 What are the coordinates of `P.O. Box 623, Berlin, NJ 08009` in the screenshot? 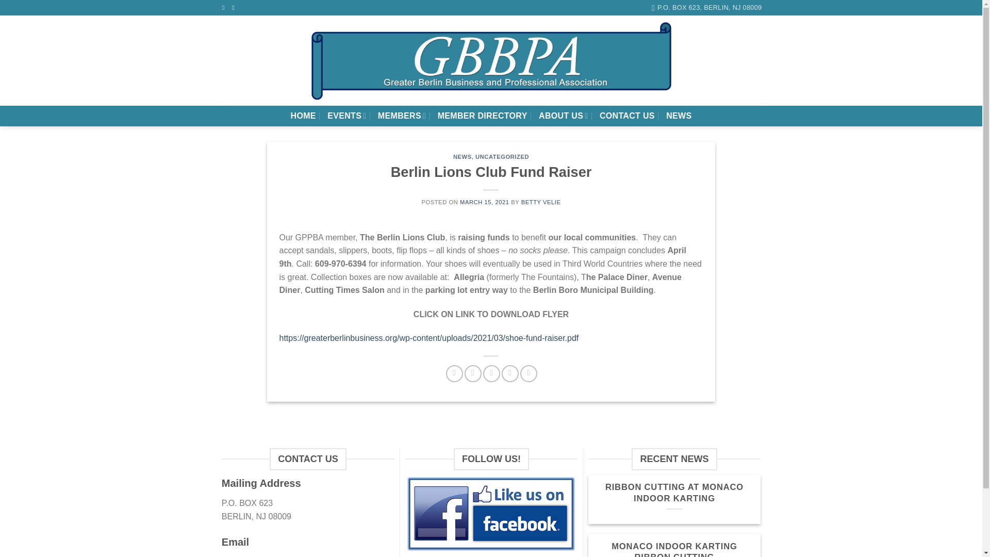 It's located at (706, 8).